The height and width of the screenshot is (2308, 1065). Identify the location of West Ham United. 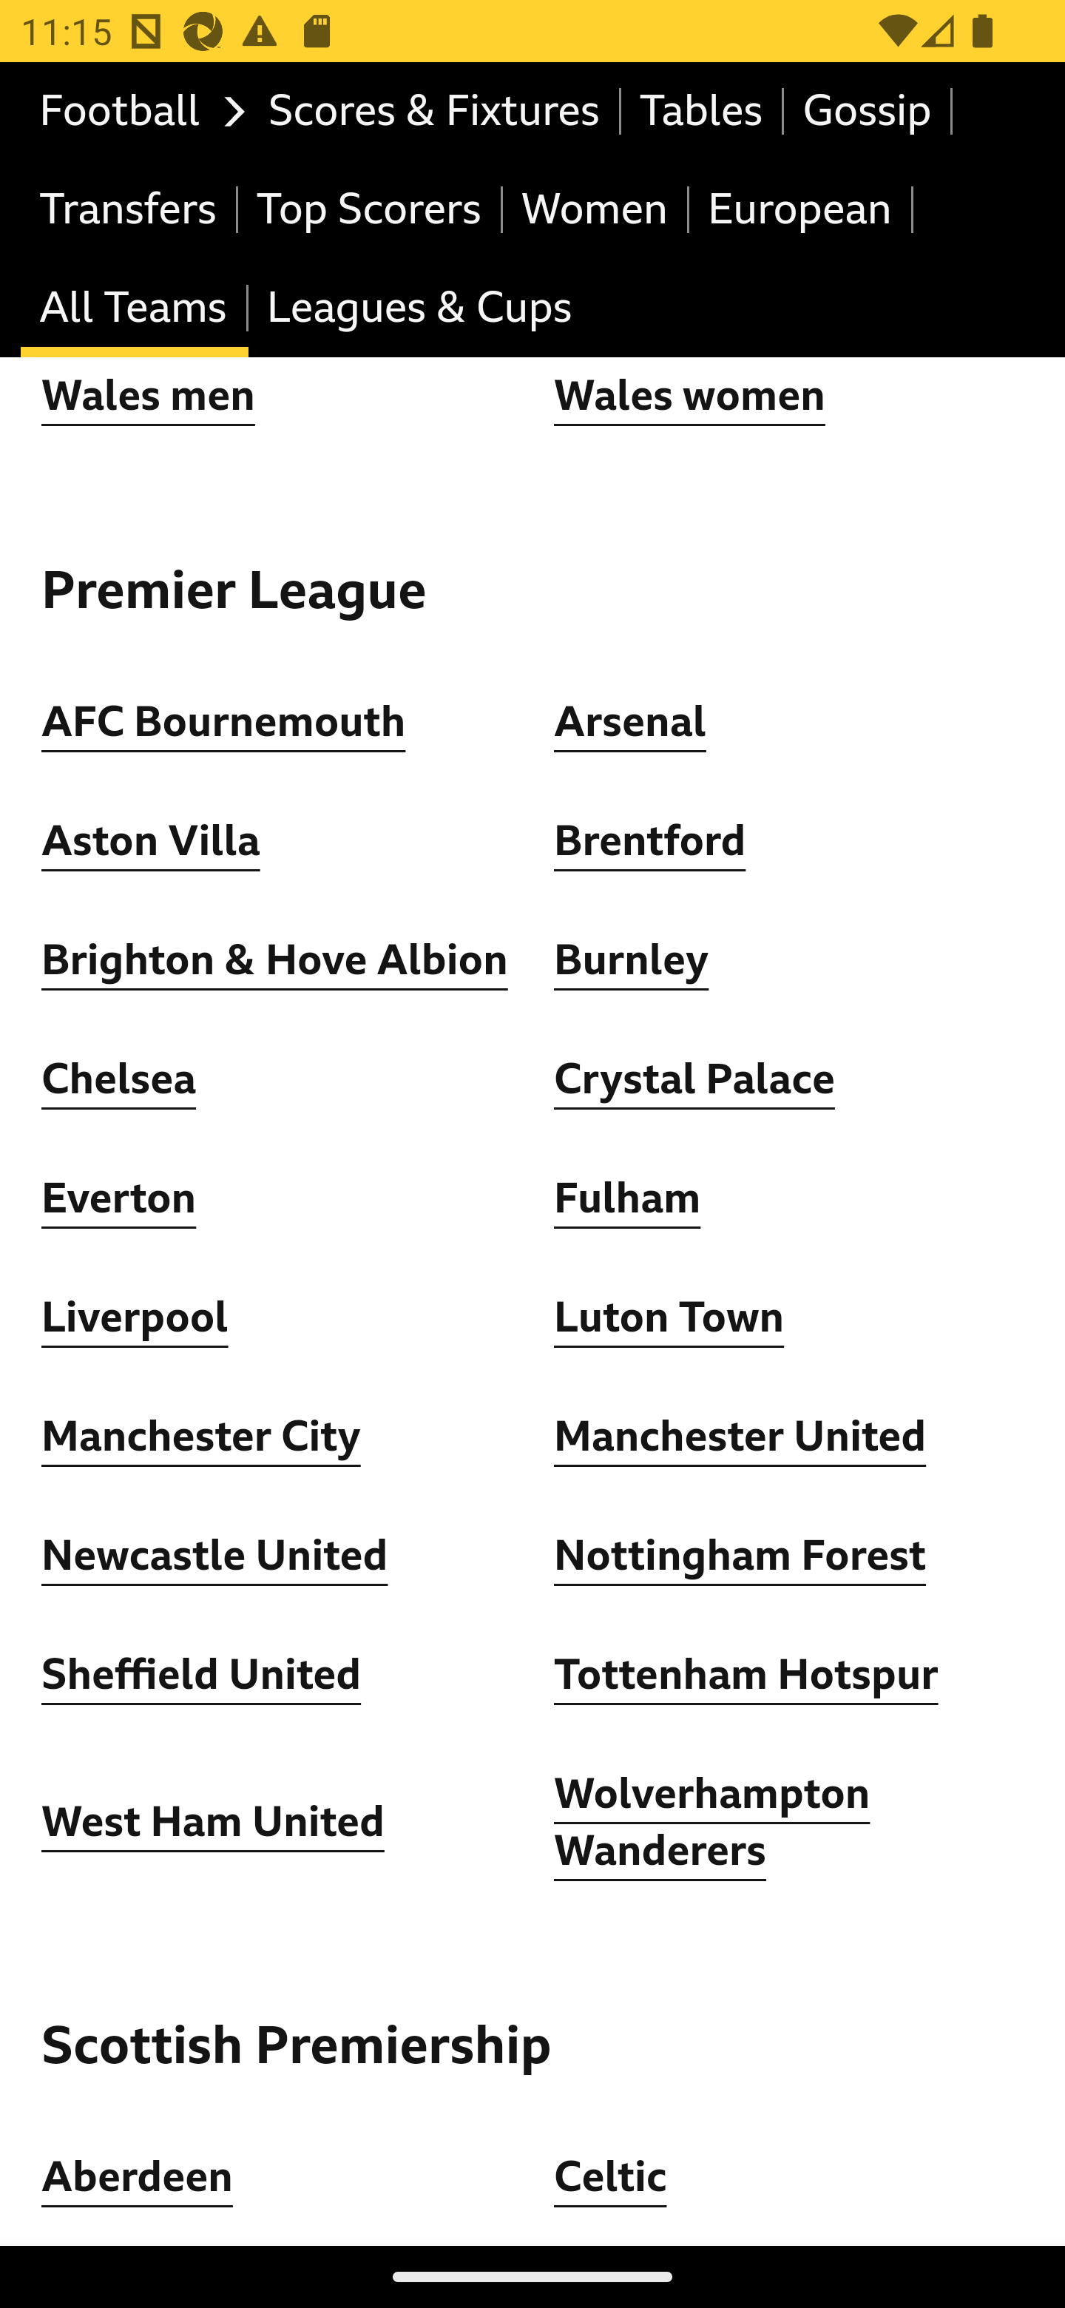
(213, 1823).